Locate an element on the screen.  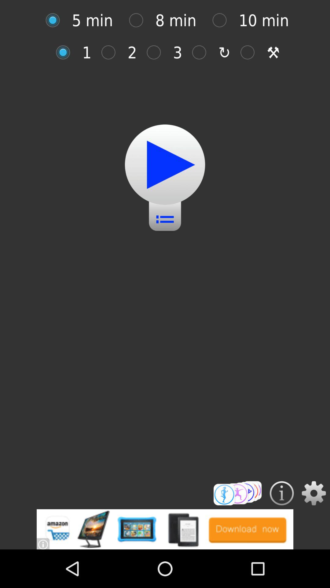
5 minute duration is located at coordinates (56, 20).